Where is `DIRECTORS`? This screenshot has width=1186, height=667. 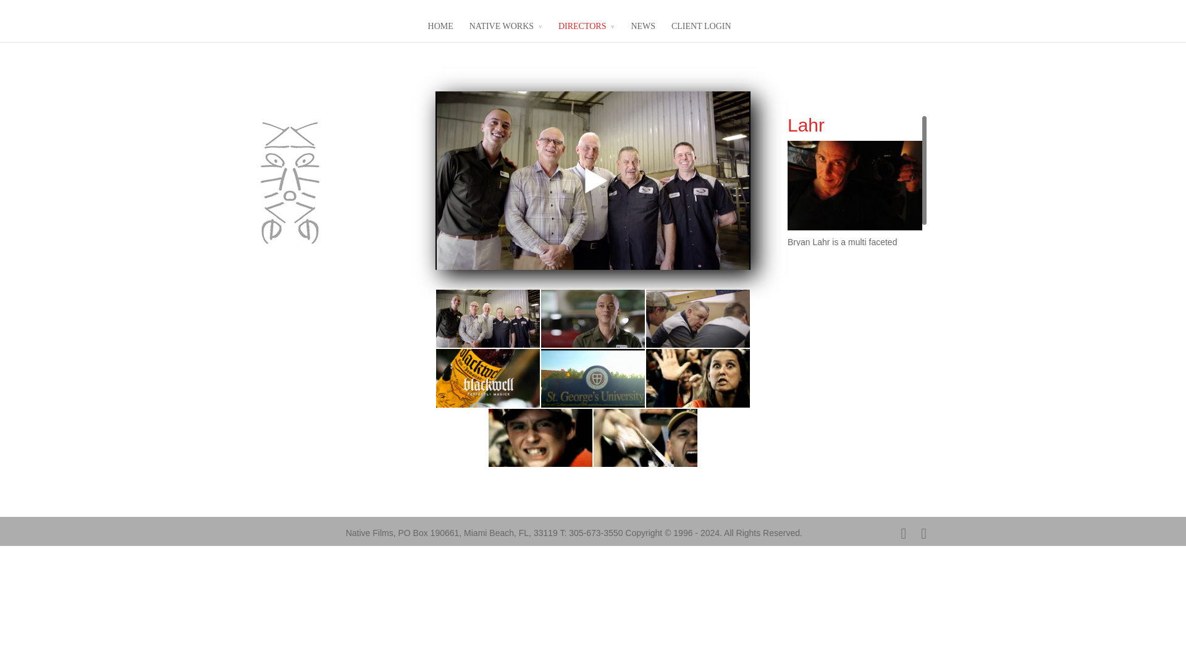 DIRECTORS is located at coordinates (587, 31).